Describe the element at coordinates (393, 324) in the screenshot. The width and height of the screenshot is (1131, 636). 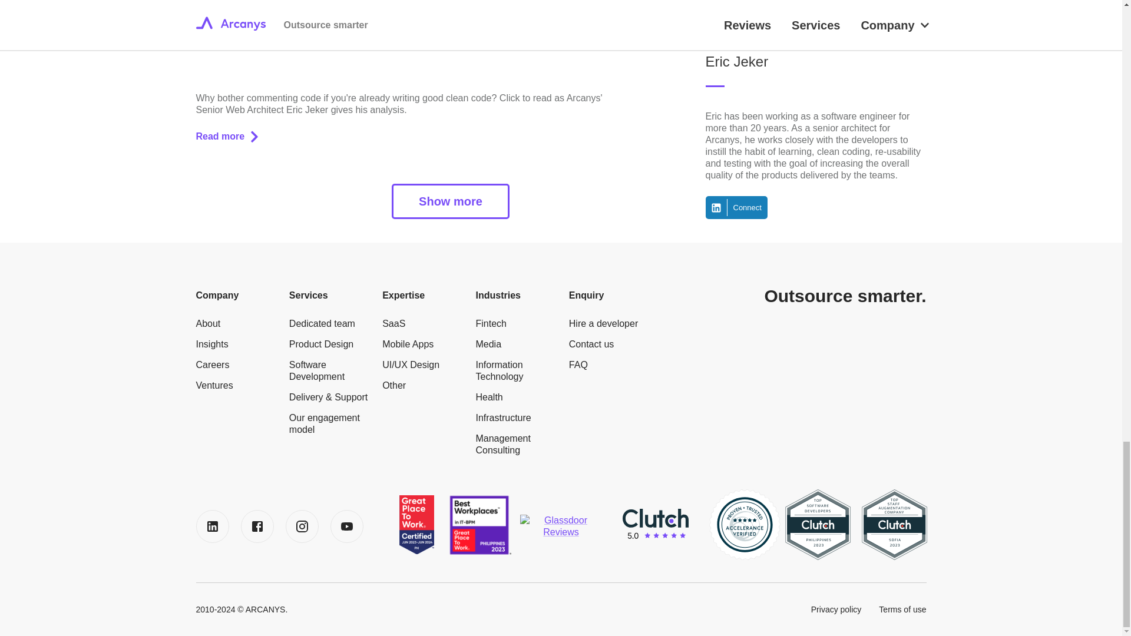
I see `SaaS` at that location.